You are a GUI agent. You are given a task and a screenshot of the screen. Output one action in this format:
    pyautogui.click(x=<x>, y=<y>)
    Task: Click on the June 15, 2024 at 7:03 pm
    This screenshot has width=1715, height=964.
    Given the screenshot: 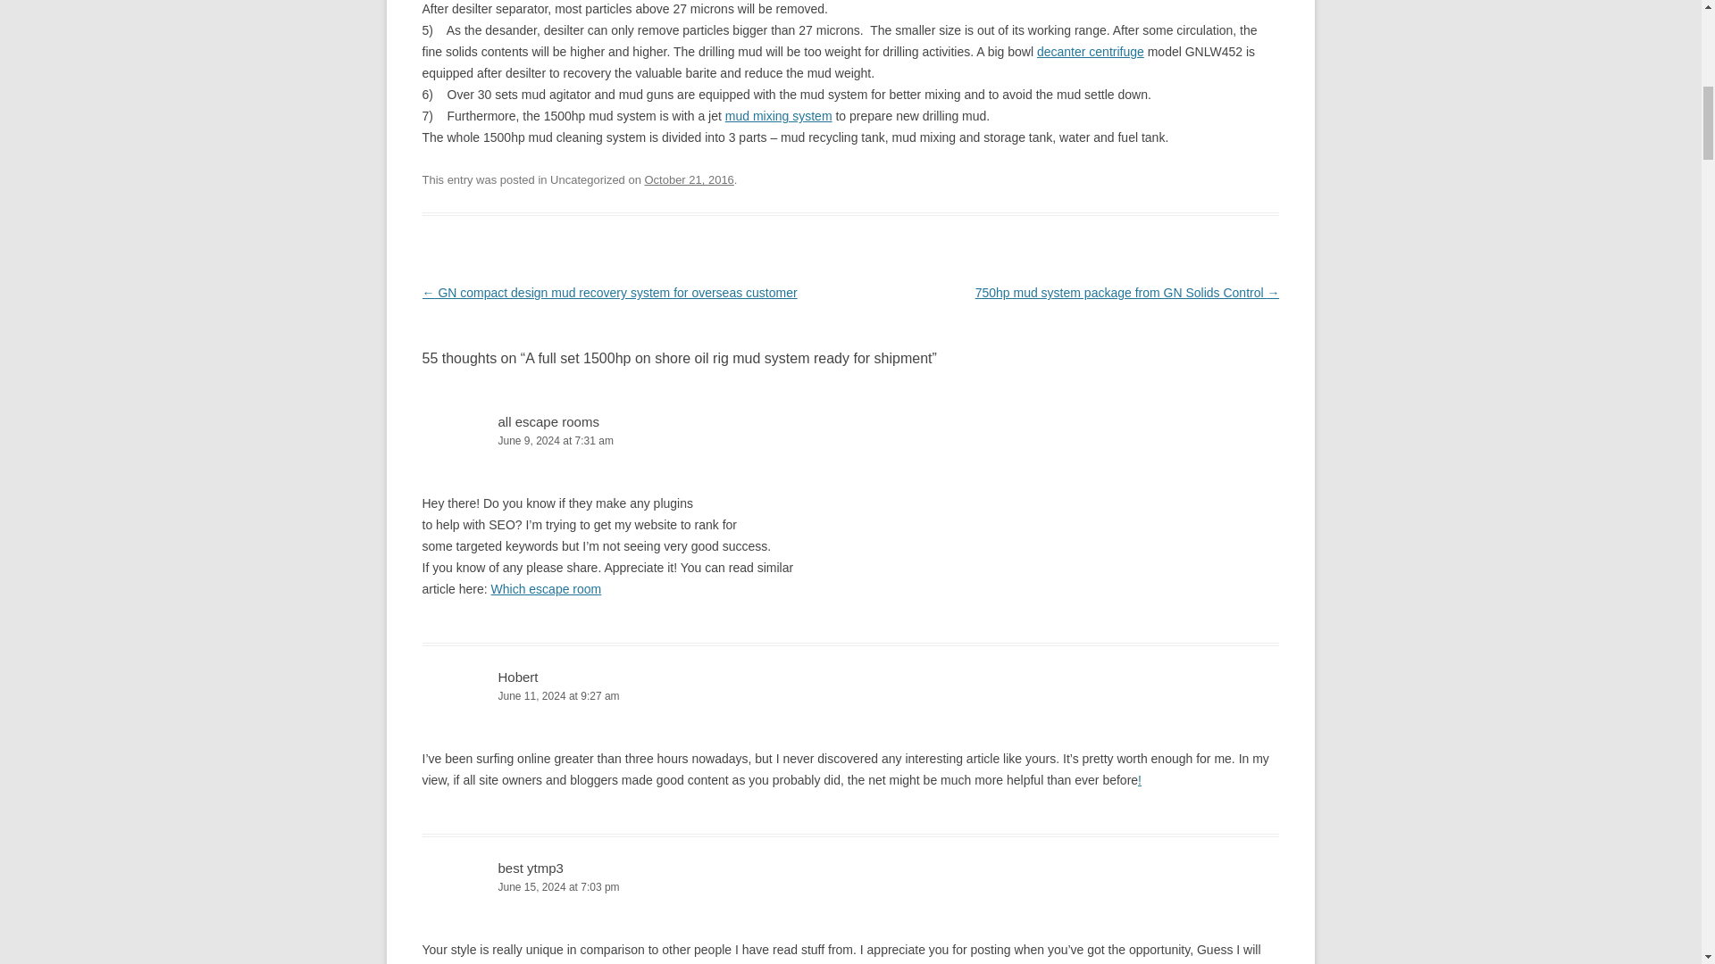 What is the action you would take?
    pyautogui.click(x=850, y=887)
    